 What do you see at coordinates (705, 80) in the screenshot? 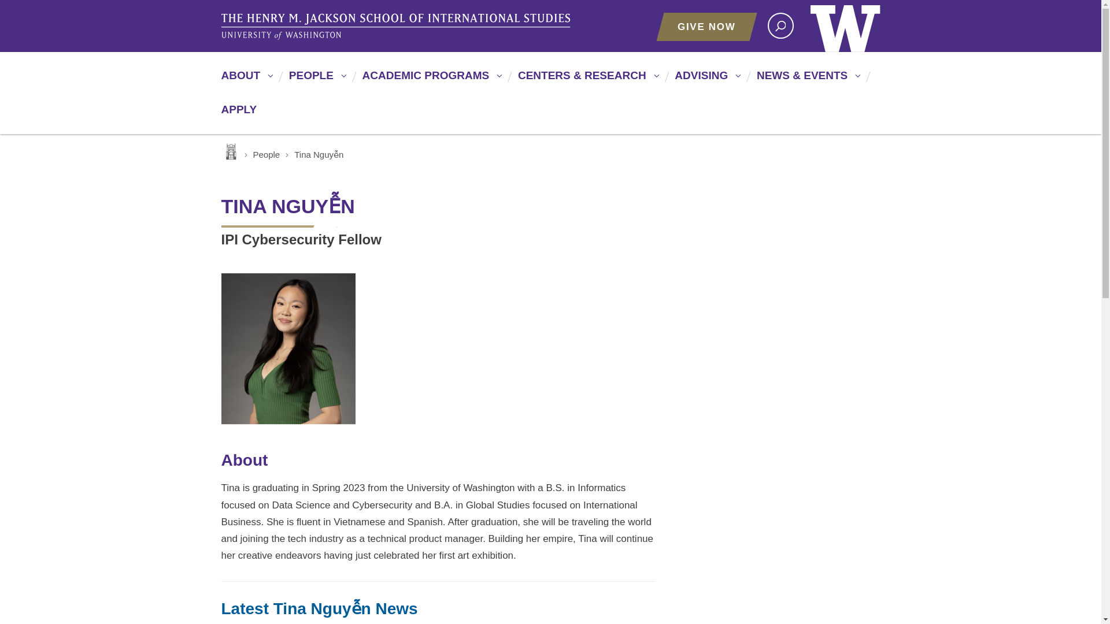
I see `ADVISING` at bounding box center [705, 80].